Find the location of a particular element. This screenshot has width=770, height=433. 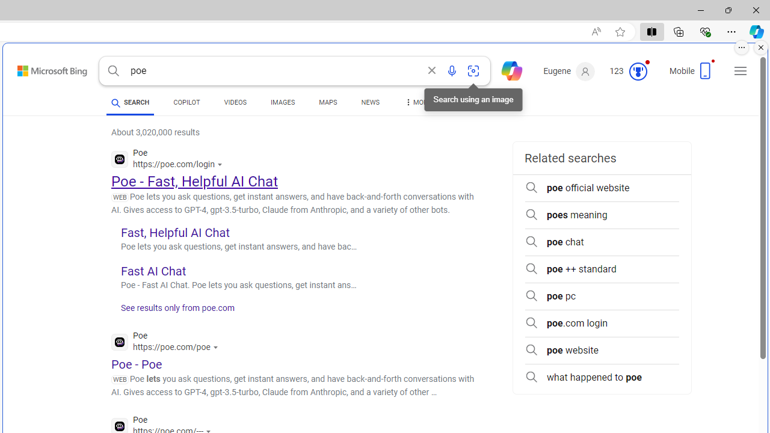

Search using voice is located at coordinates (452, 71).